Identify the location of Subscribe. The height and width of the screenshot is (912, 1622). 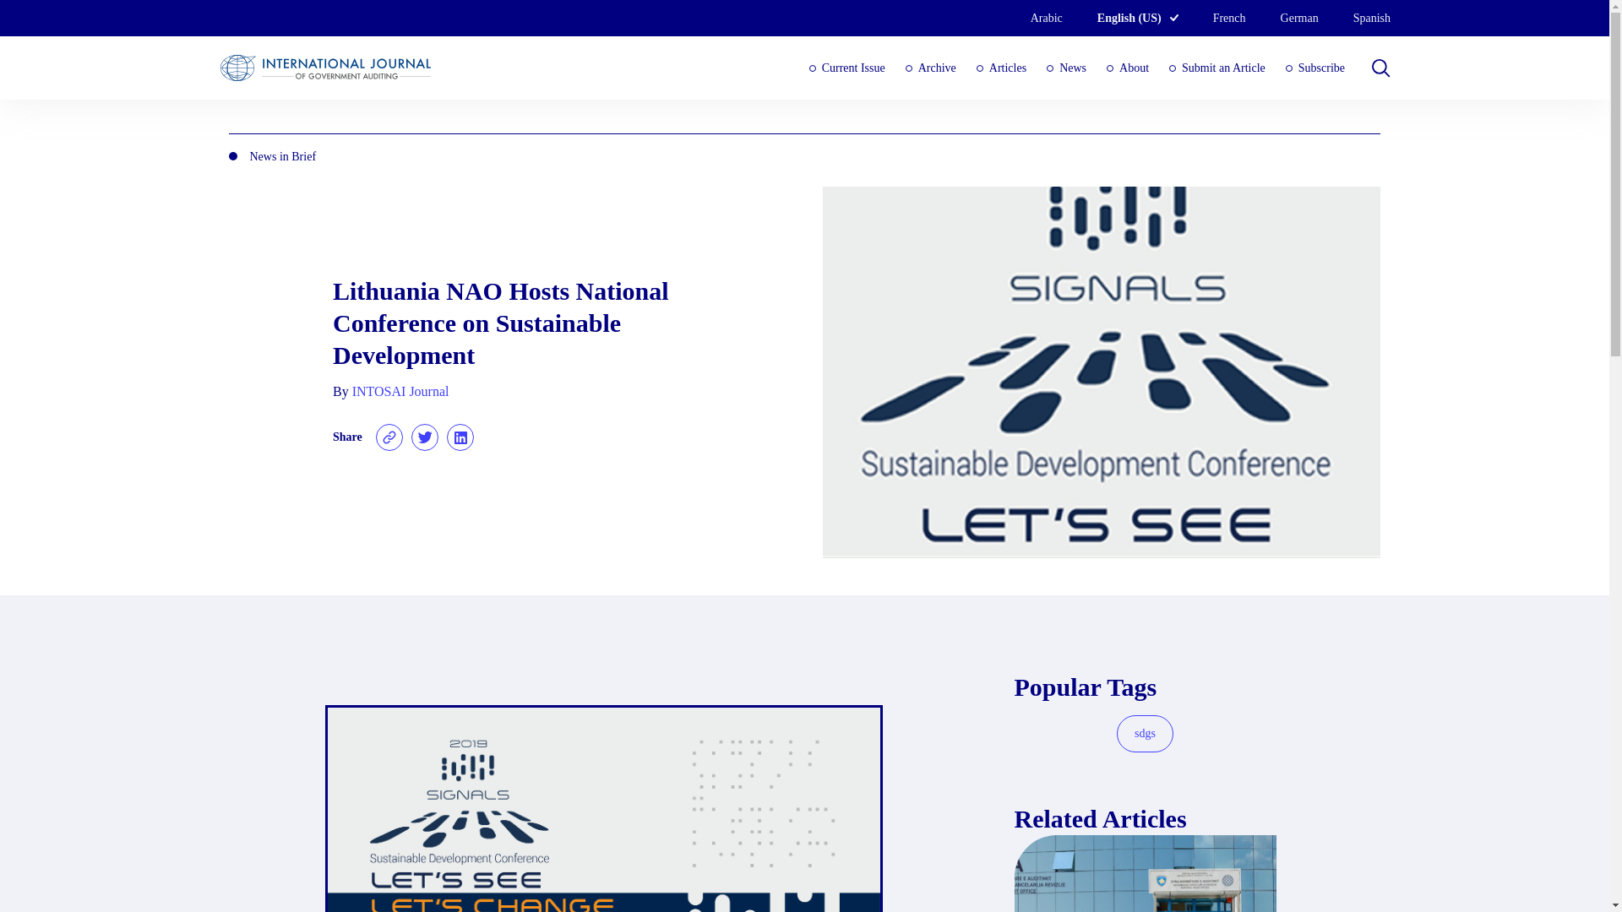
(1314, 68).